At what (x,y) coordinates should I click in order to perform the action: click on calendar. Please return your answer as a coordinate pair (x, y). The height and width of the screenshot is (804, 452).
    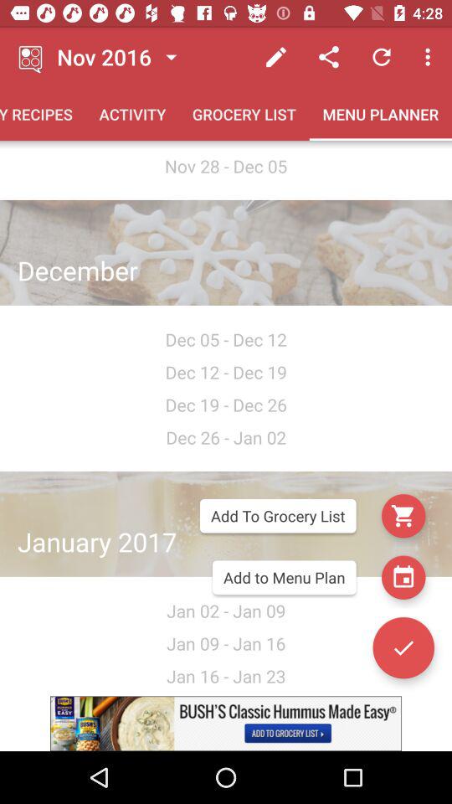
    Looking at the image, I should click on (403, 577).